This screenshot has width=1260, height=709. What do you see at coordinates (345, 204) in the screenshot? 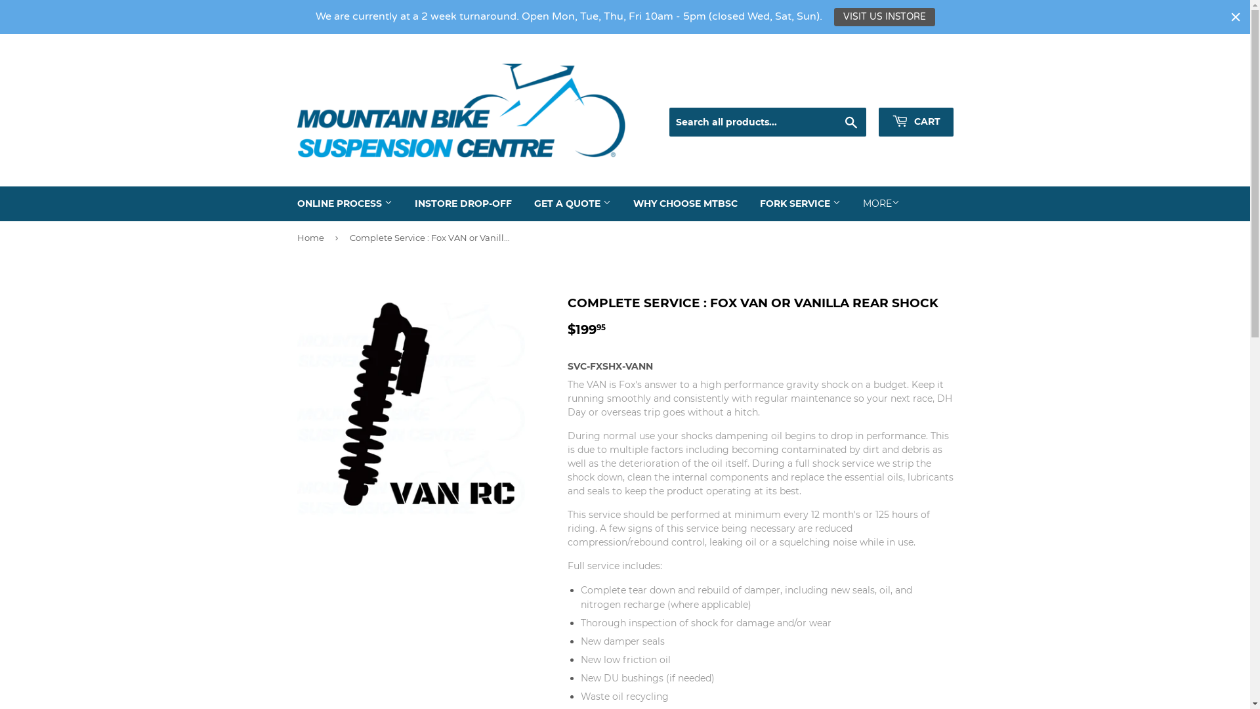
I see `ONLINE PROCESS` at bounding box center [345, 204].